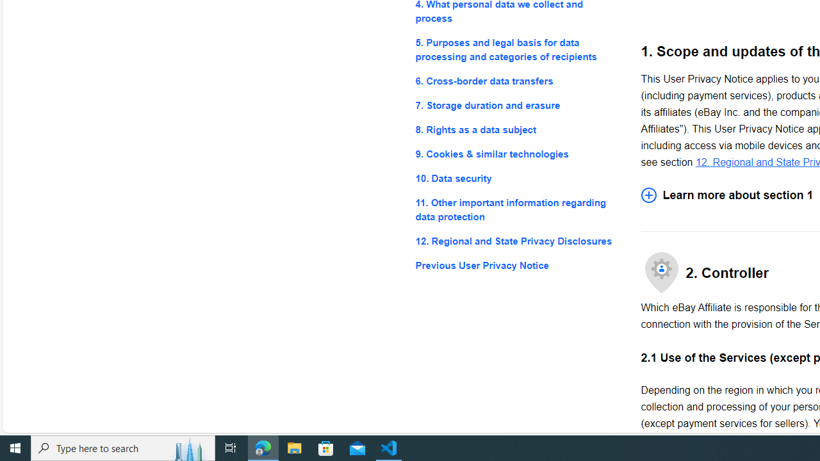 The width and height of the screenshot is (820, 461). What do you see at coordinates (518, 105) in the screenshot?
I see `7. Storage duration and erasure` at bounding box center [518, 105].